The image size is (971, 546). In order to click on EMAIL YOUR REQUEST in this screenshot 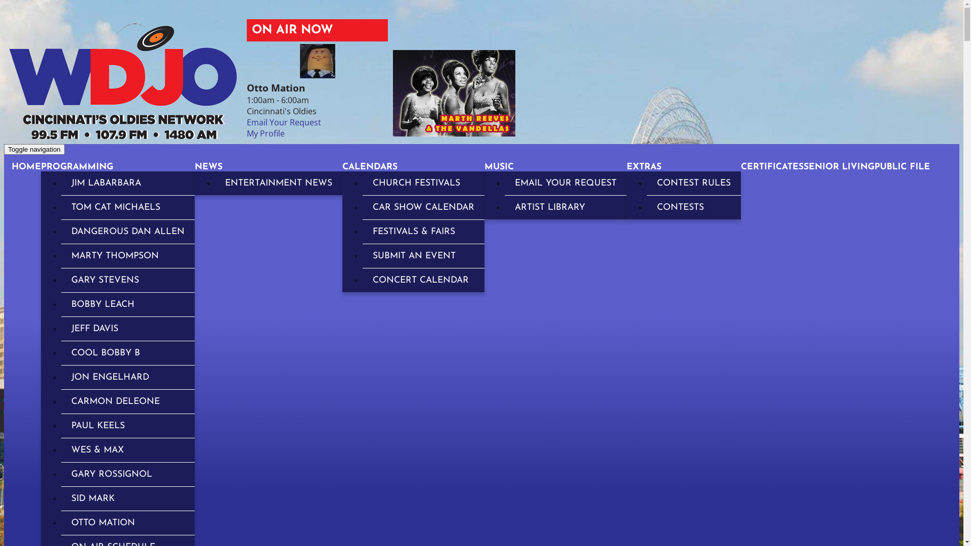, I will do `click(565, 183)`.